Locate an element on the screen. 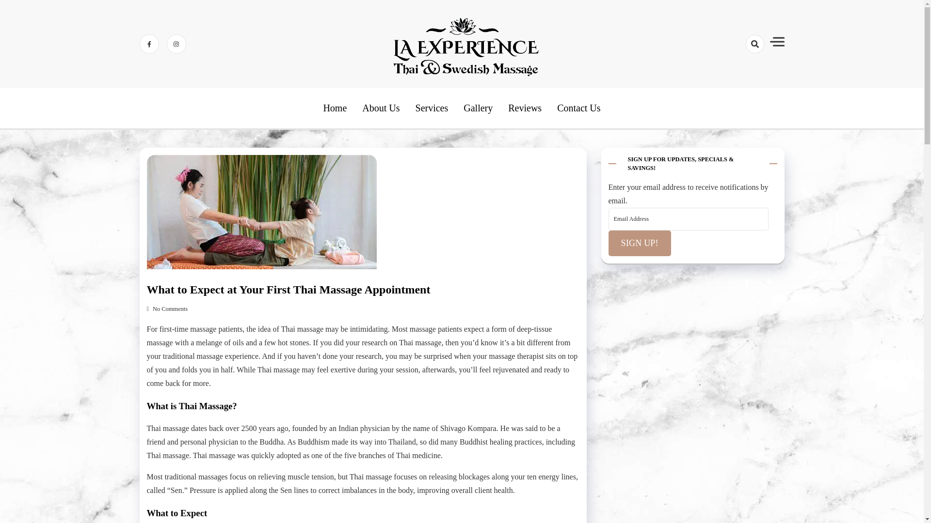  Contact Us is located at coordinates (578, 108).